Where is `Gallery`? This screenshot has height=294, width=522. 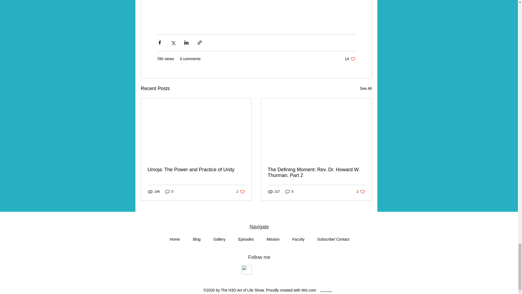
Gallery is located at coordinates (175, 239).